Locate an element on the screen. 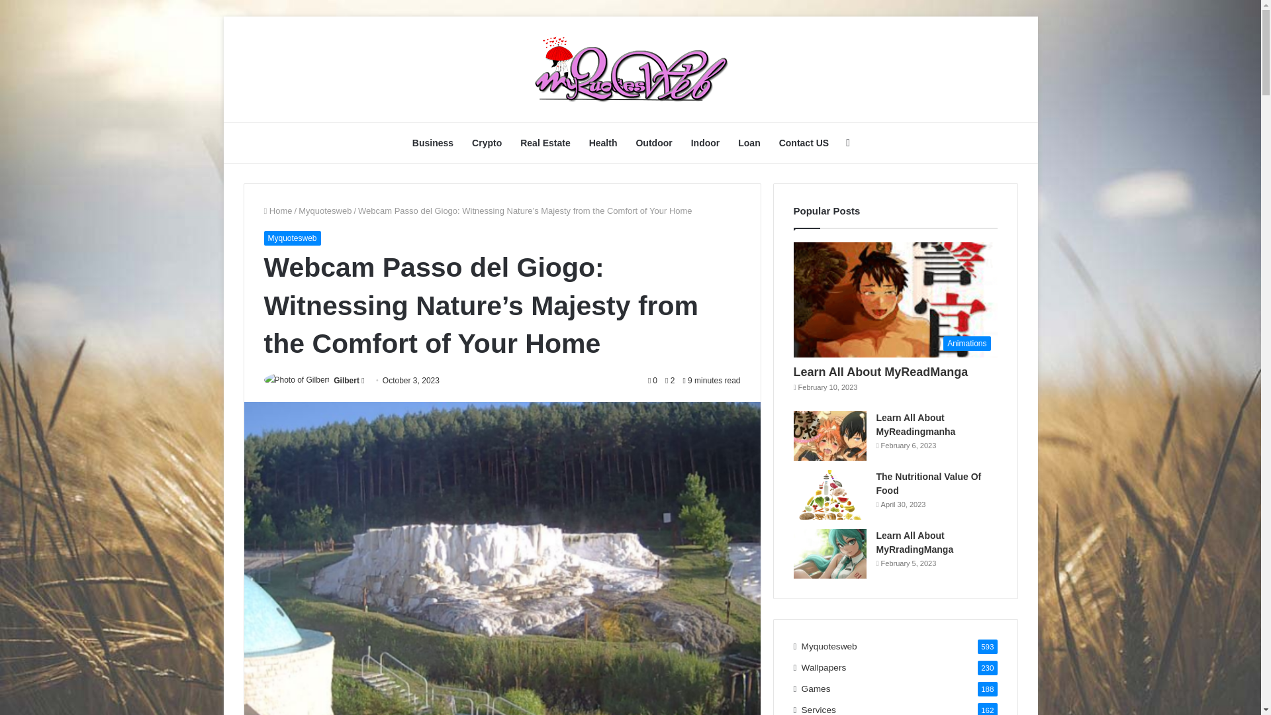  Indoor is located at coordinates (706, 143).